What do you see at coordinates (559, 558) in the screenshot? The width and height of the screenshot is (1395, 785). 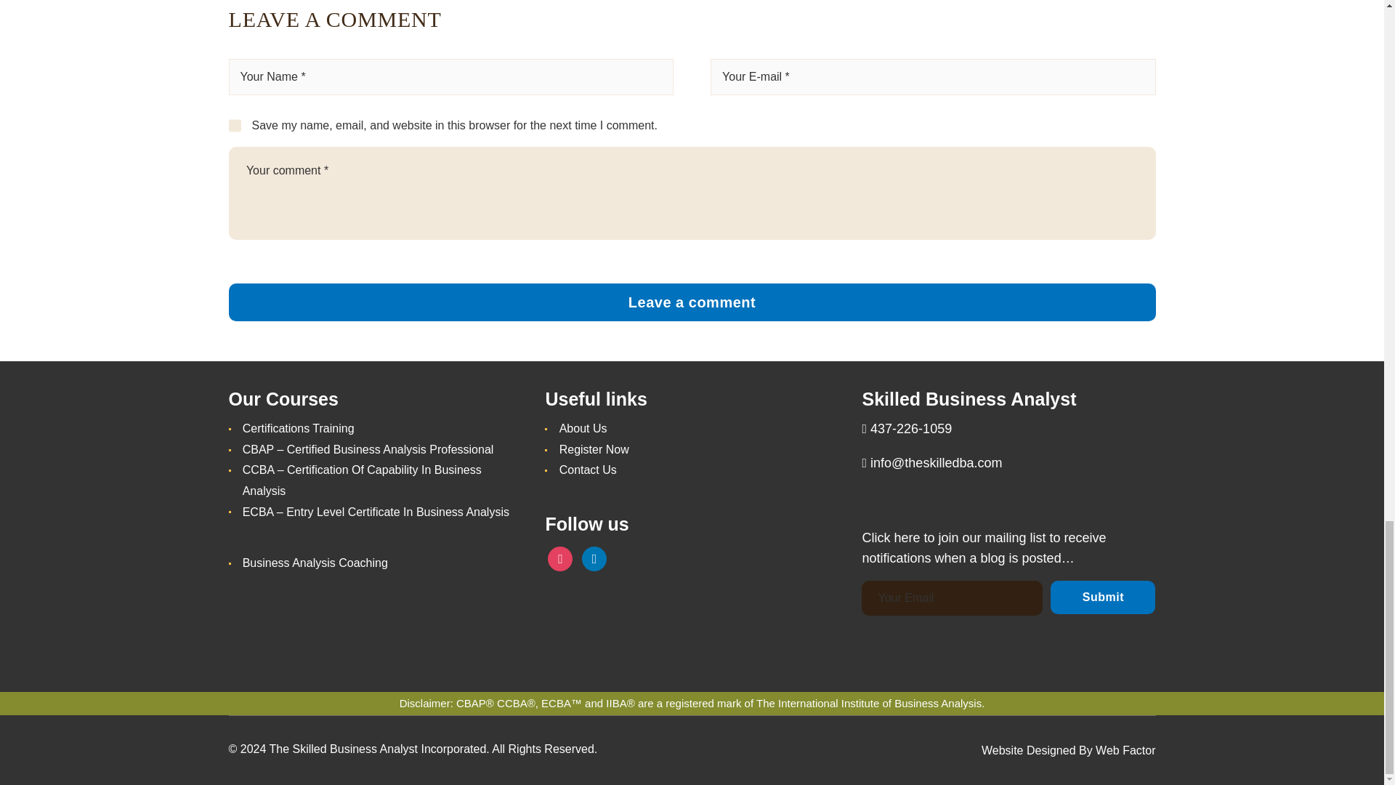 I see `Instagram` at bounding box center [559, 558].